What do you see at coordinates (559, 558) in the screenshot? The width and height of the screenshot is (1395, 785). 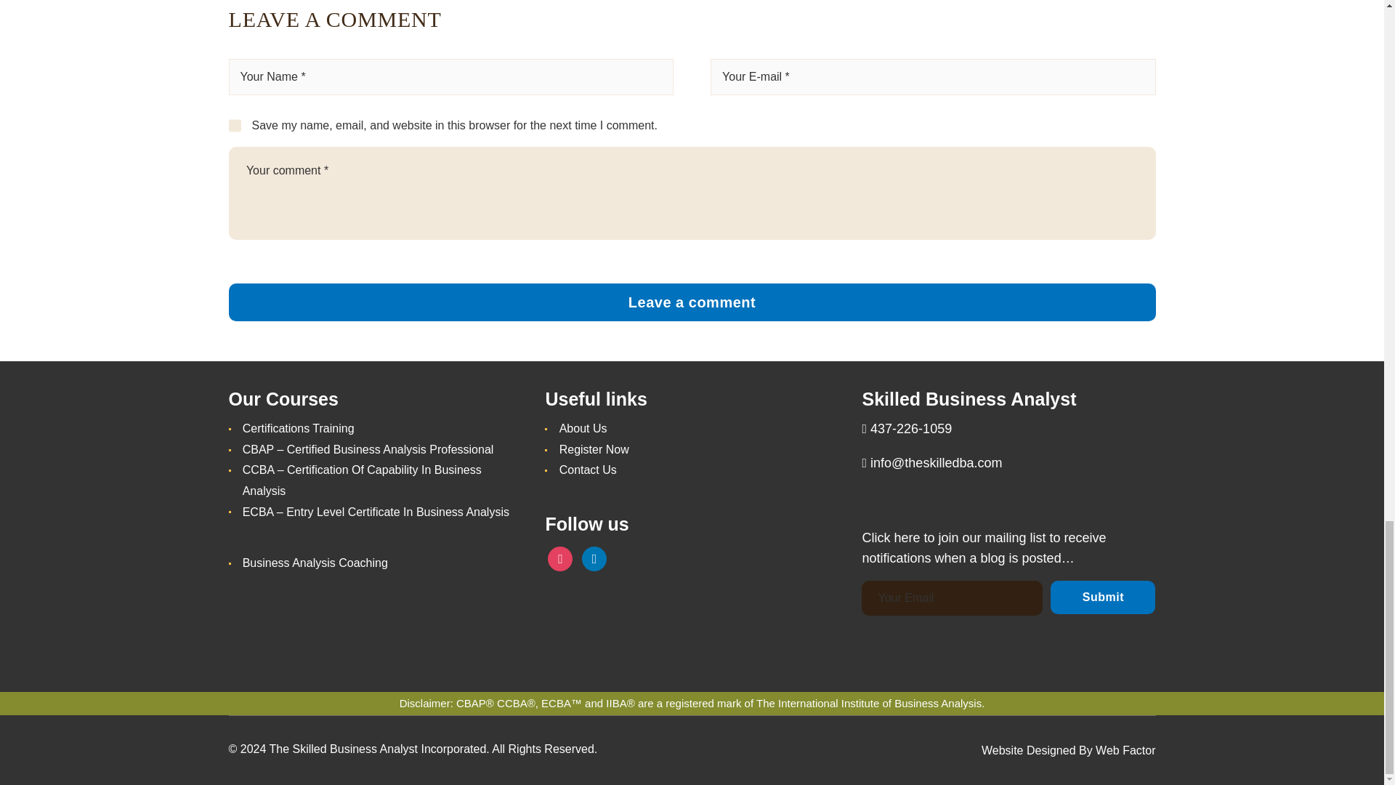 I see `Instagram` at bounding box center [559, 558].